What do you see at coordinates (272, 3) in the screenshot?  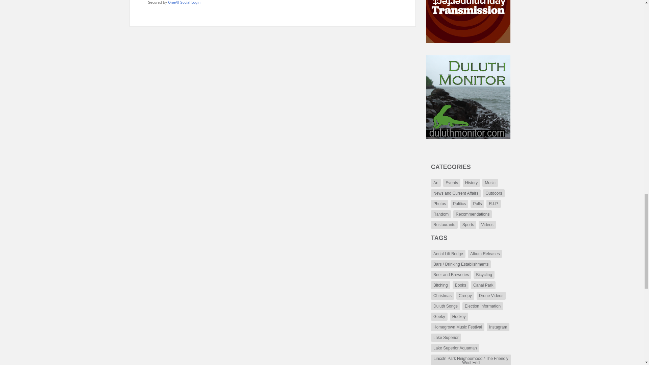 I see `Login with Social Networks` at bounding box center [272, 3].